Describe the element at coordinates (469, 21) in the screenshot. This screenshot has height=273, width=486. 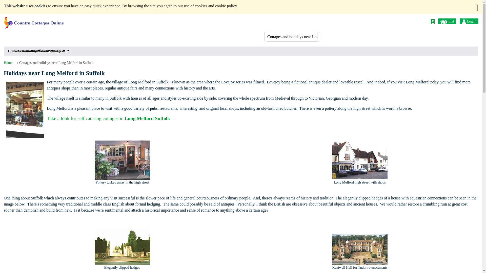
I see `Log in` at that location.